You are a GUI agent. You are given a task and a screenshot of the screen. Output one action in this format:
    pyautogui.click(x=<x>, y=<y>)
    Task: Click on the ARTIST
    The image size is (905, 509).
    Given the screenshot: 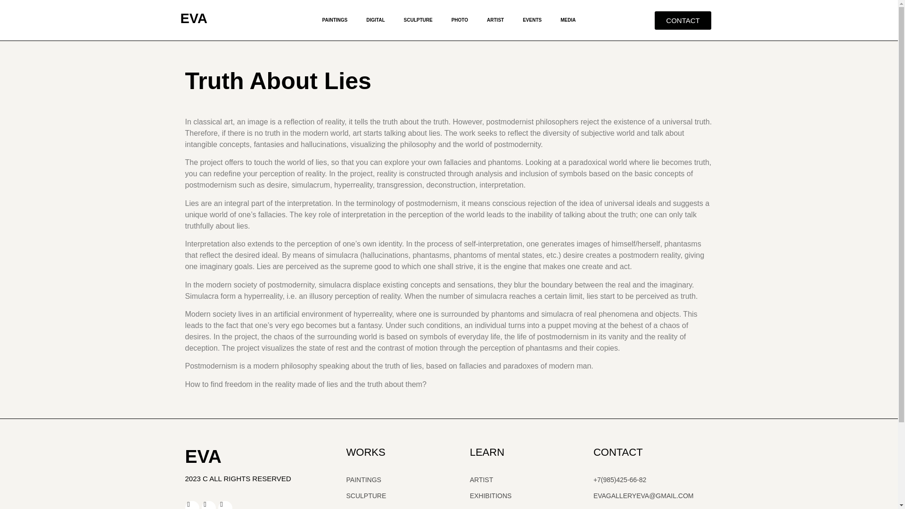 What is the action you would take?
    pyautogui.click(x=495, y=20)
    